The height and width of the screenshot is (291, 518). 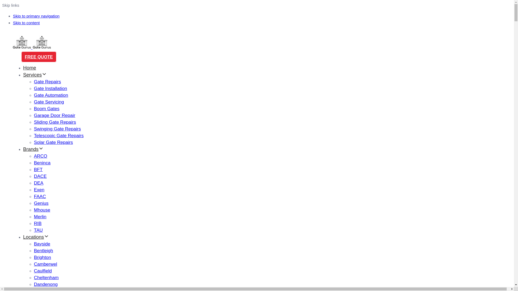 What do you see at coordinates (46, 278) in the screenshot?
I see `Cheltenham` at bounding box center [46, 278].